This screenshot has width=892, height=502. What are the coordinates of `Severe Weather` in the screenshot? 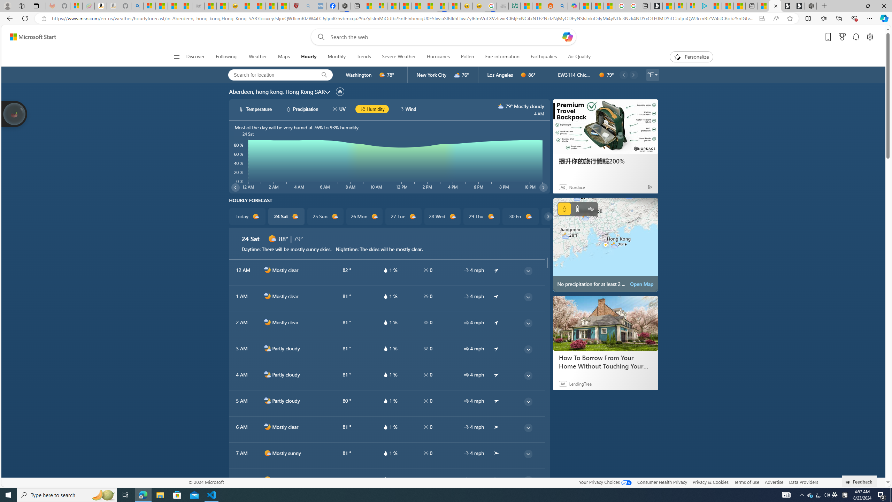 It's located at (399, 57).